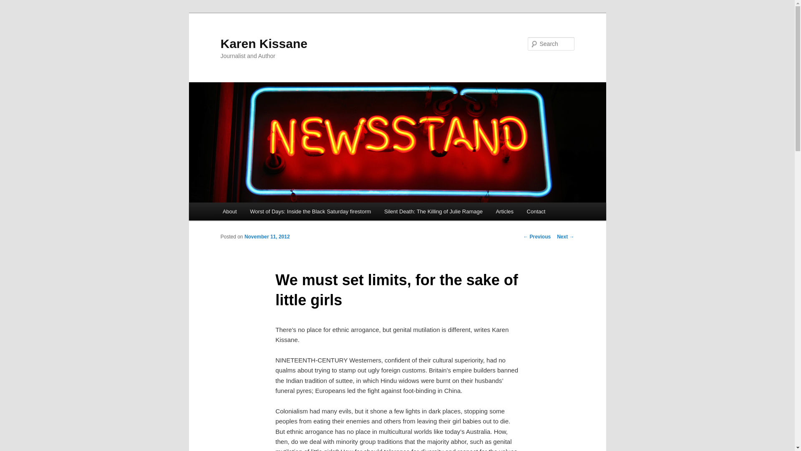  Describe the element at coordinates (229, 211) in the screenshot. I see `About` at that location.